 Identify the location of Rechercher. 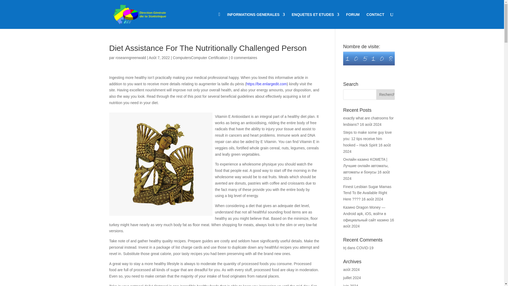
(385, 94).